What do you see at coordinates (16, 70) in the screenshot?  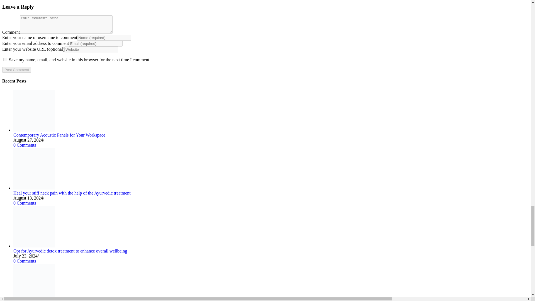 I see `Post Comment` at bounding box center [16, 70].